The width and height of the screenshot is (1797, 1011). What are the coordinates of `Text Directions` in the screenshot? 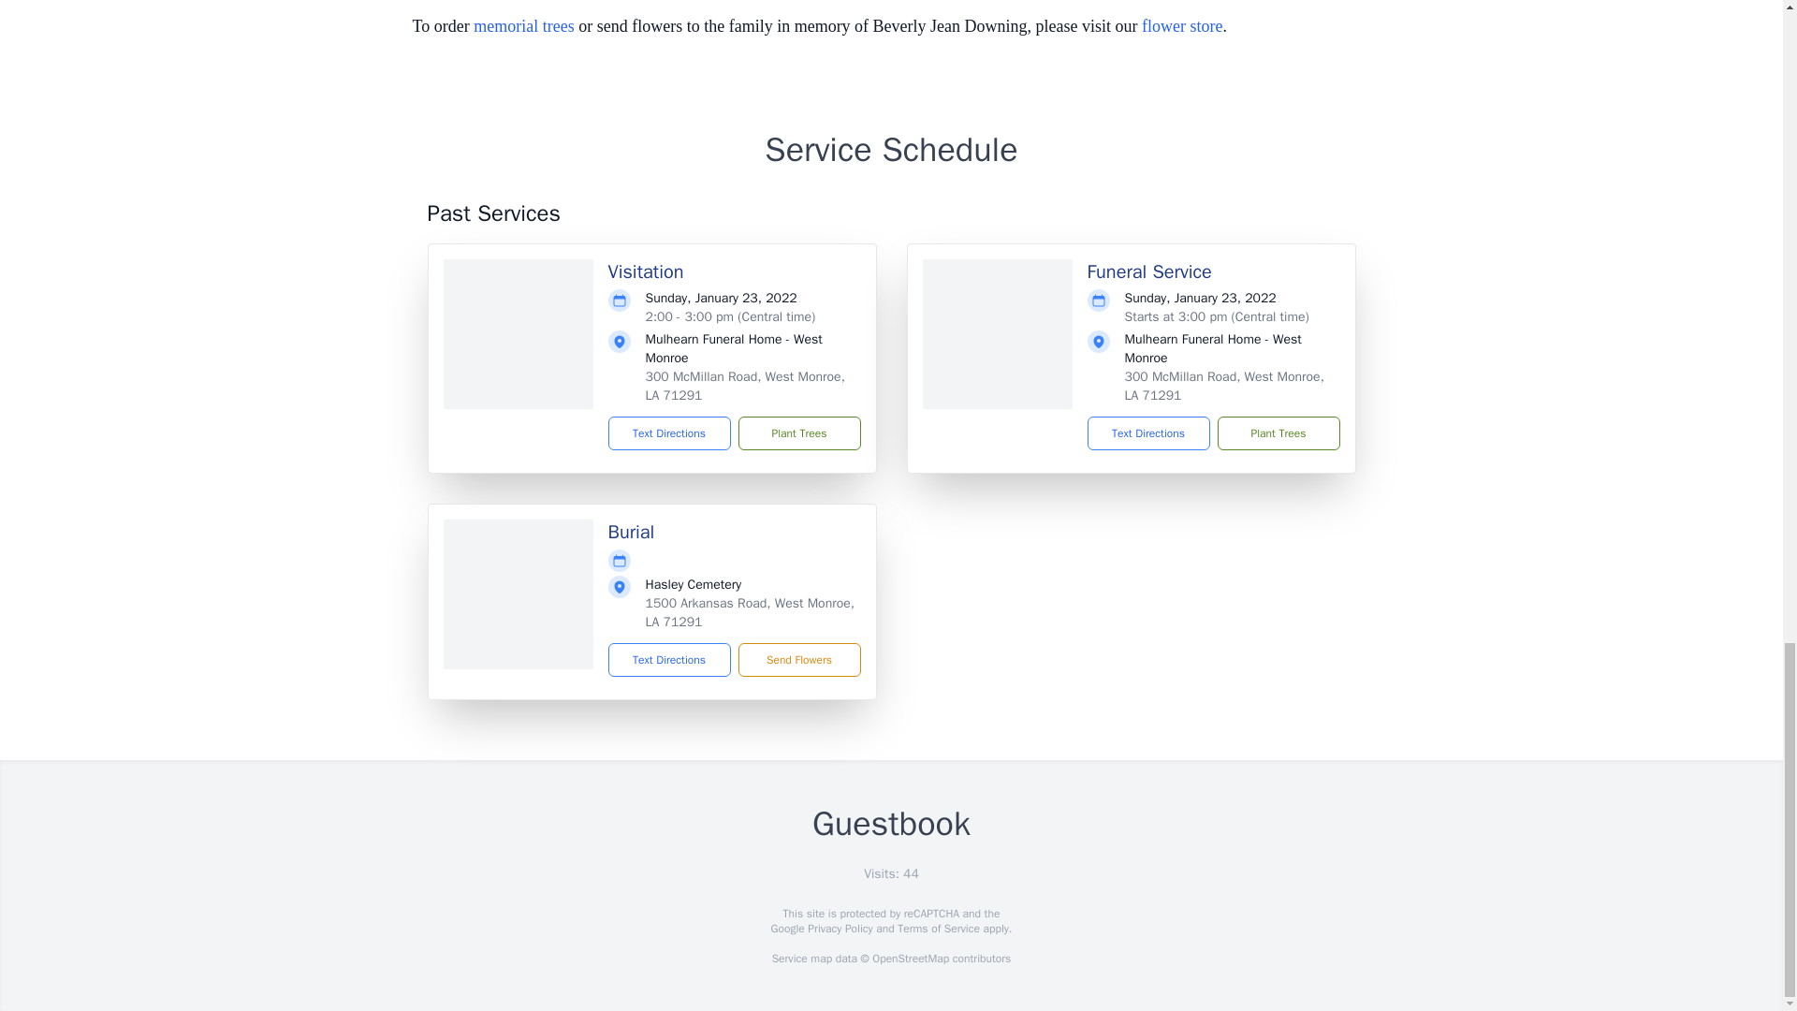 It's located at (670, 659).